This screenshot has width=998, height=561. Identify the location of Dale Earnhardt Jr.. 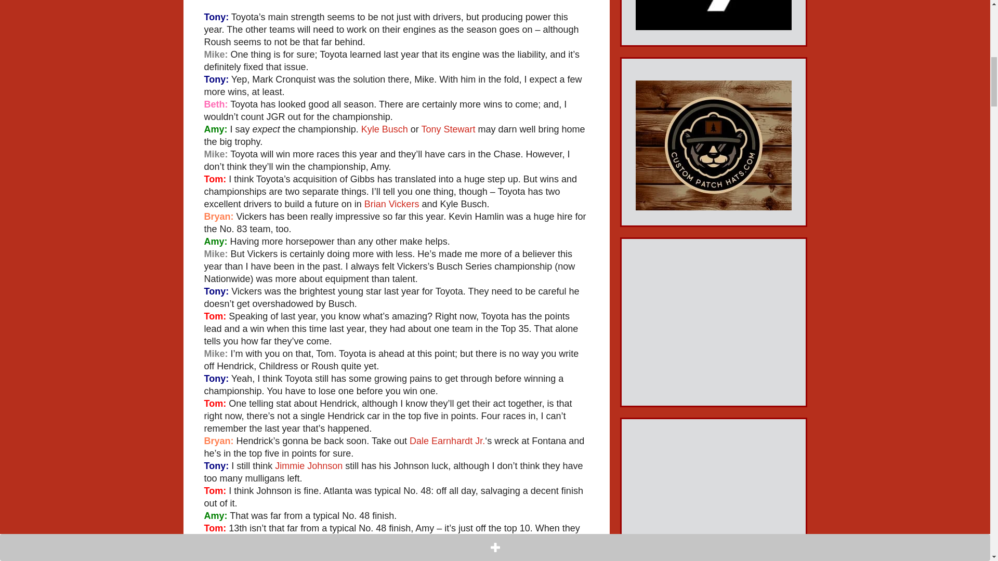
(447, 440).